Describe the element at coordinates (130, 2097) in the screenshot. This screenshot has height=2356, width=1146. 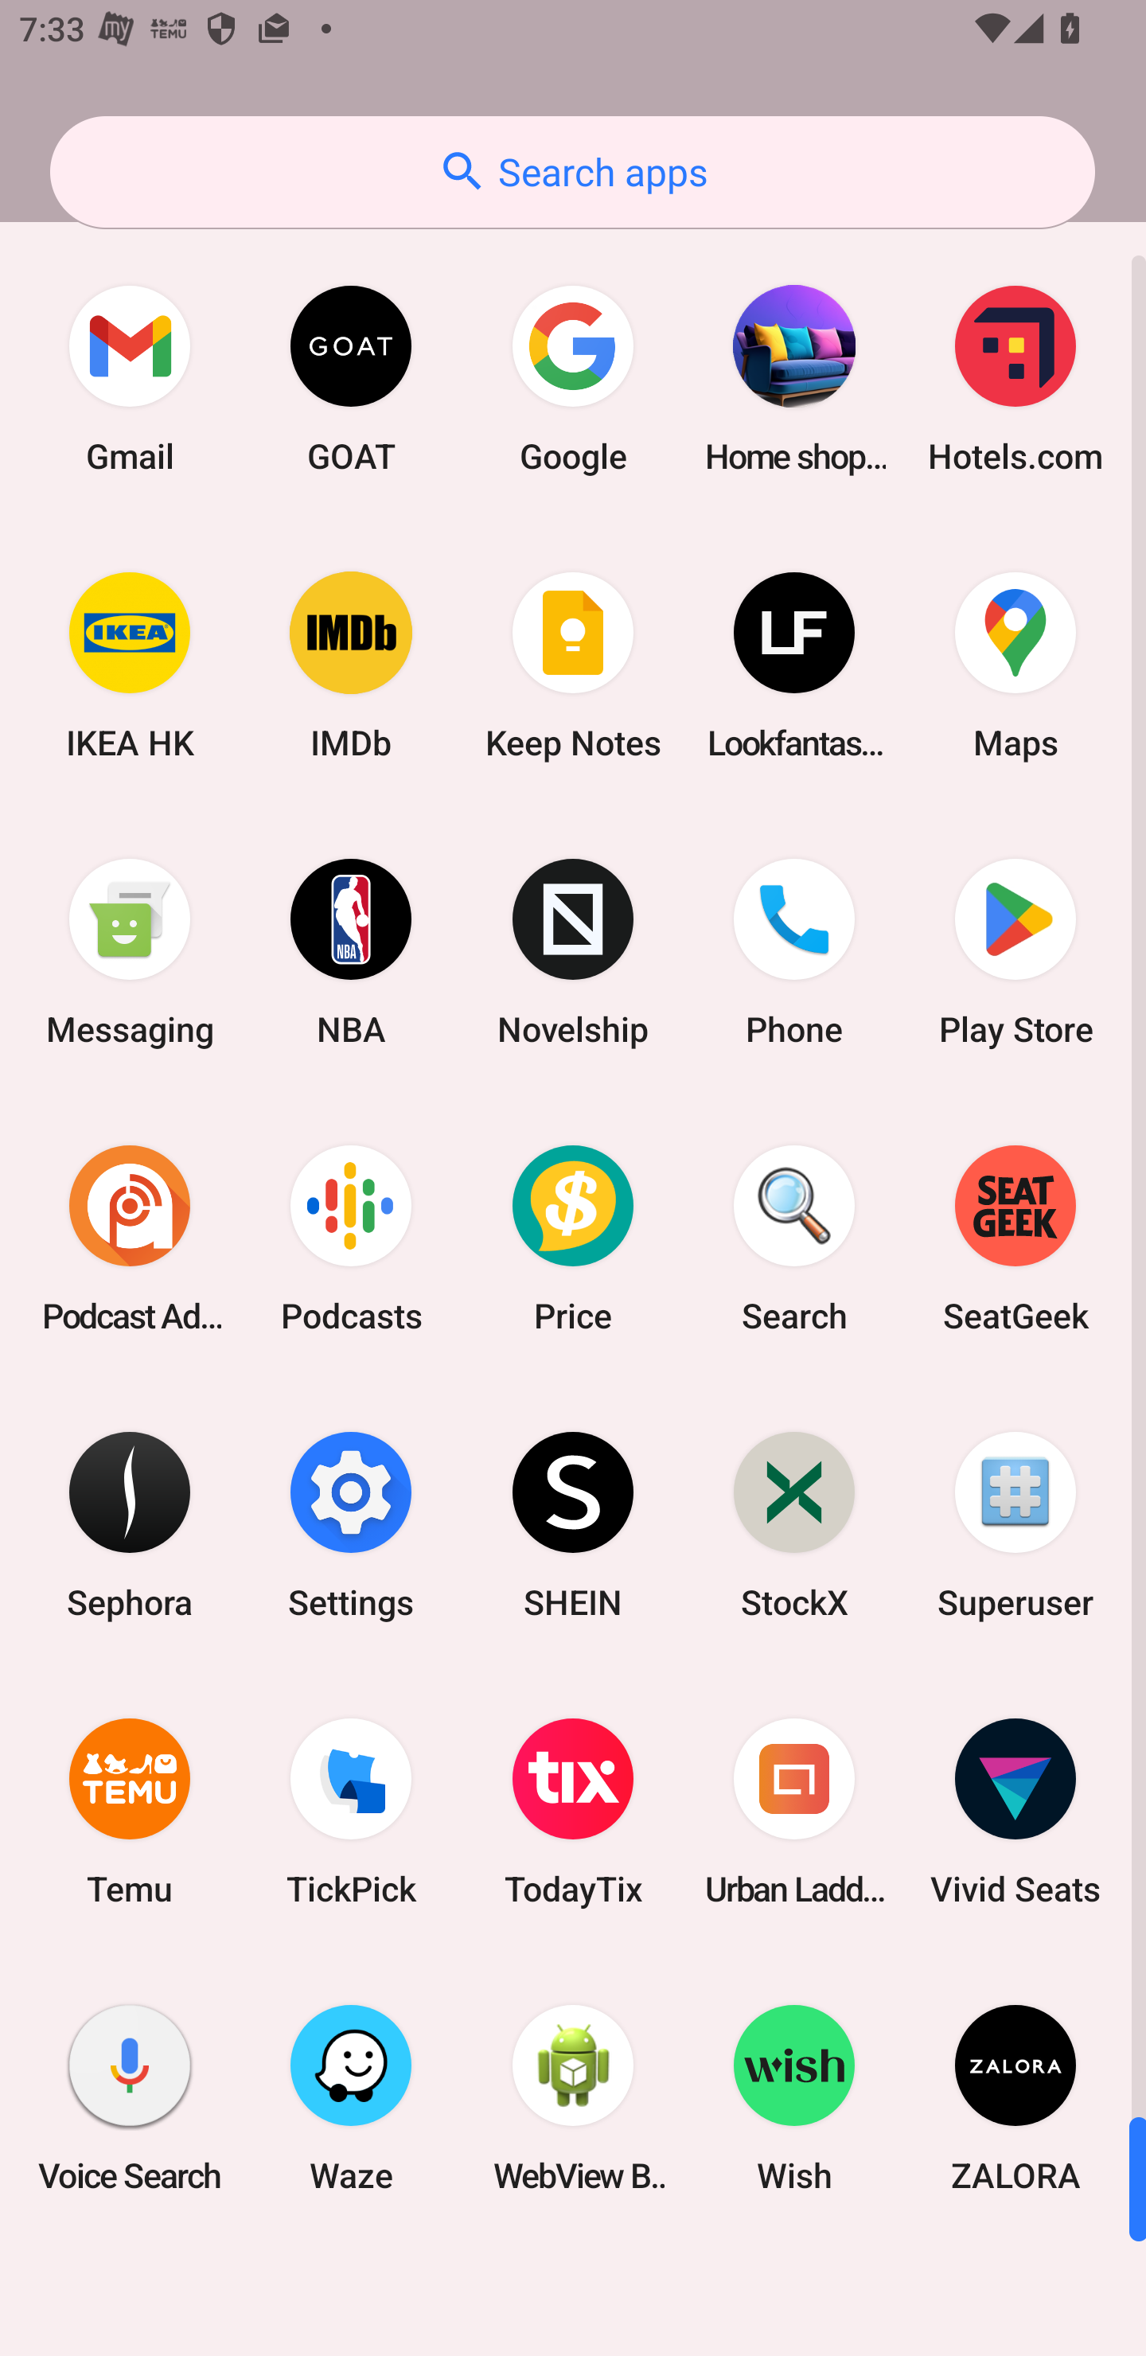
I see `Voice Search` at that location.